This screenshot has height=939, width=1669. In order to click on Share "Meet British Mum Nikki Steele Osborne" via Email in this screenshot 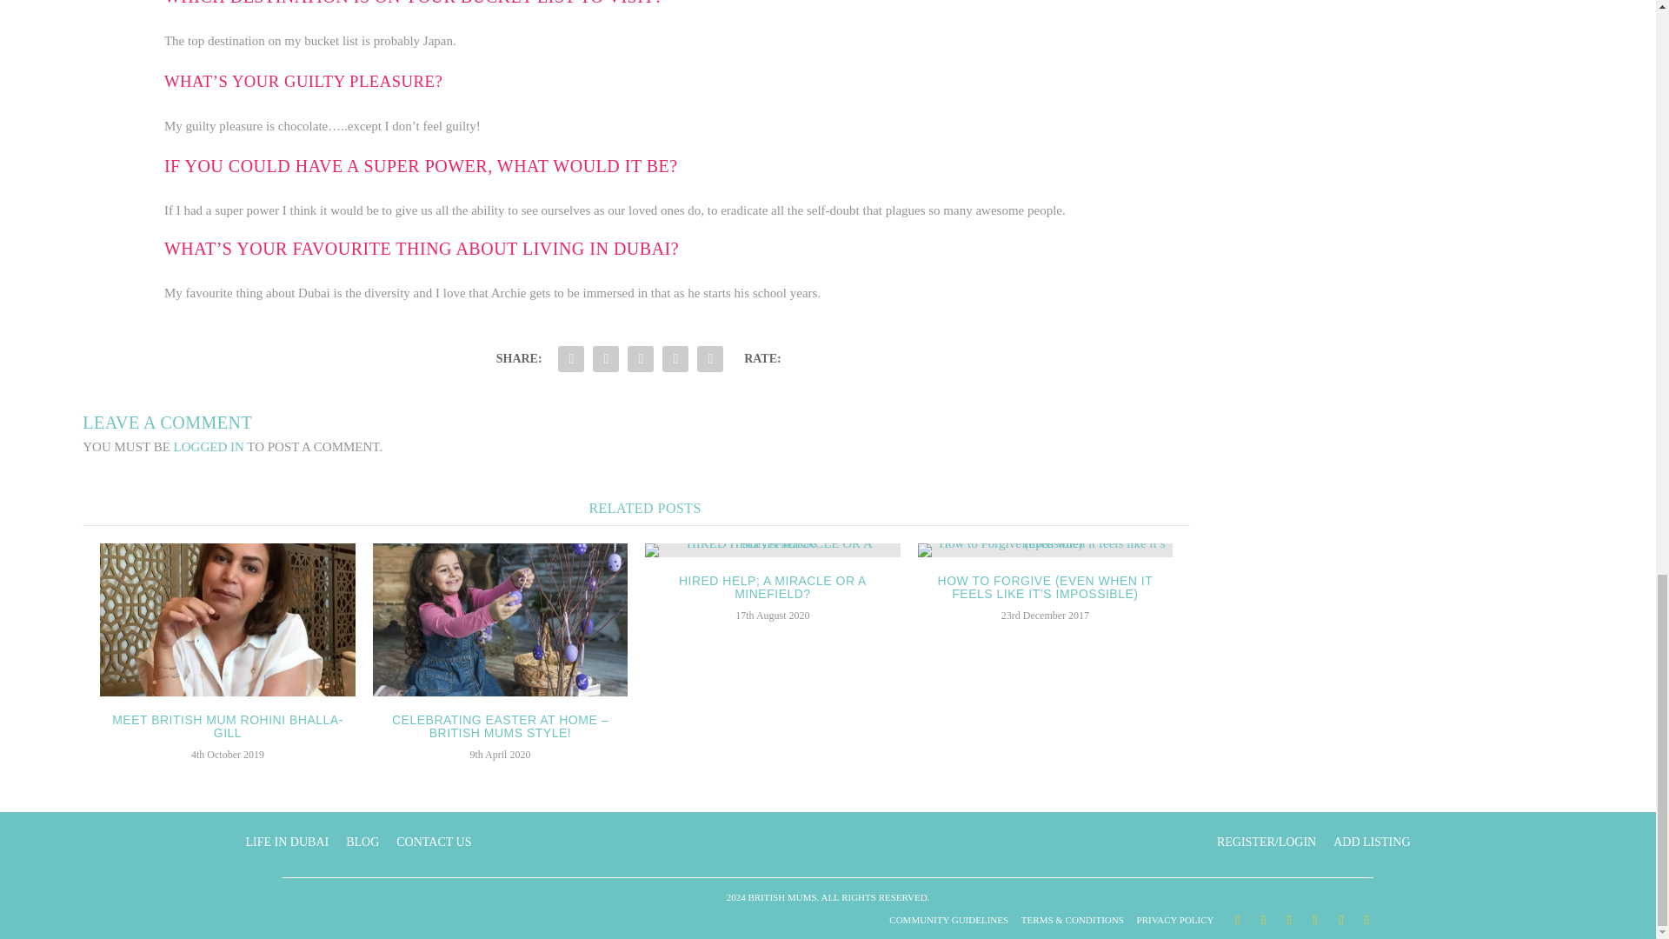, I will do `click(675, 359)`.